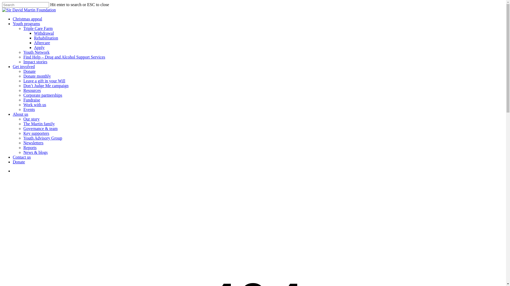  Describe the element at coordinates (46, 38) in the screenshot. I see `Rehabilitation` at that location.